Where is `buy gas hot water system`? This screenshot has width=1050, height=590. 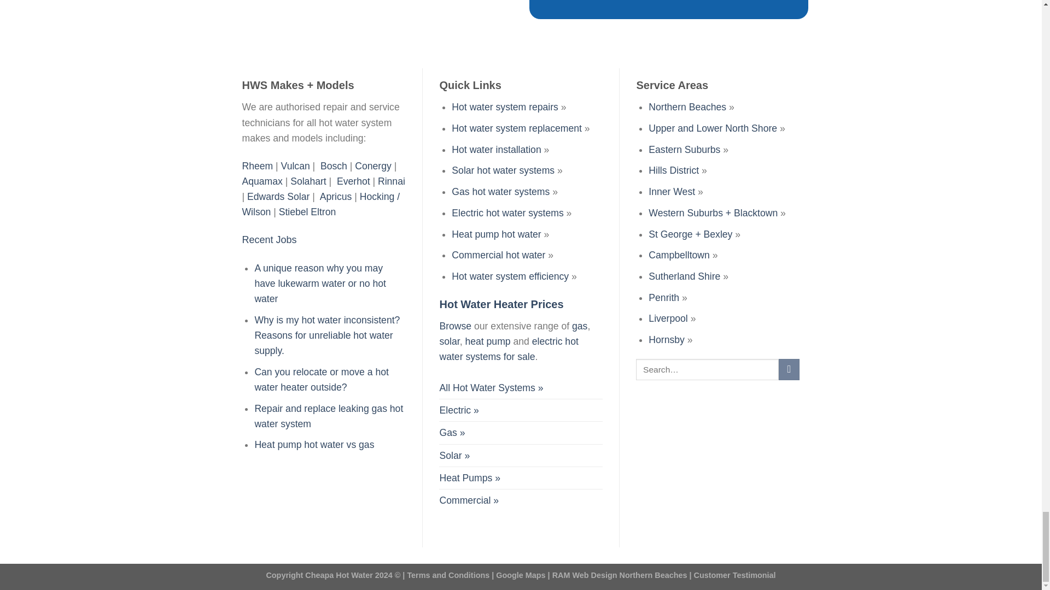
buy gas hot water system is located at coordinates (452, 433).